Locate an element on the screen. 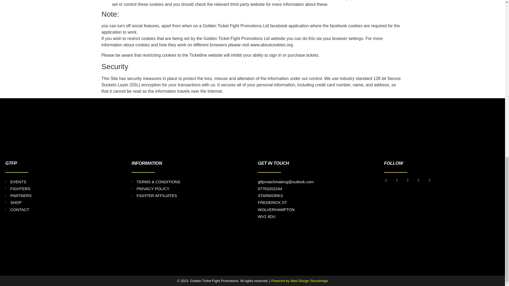  STARWORKS is located at coordinates (315, 195).